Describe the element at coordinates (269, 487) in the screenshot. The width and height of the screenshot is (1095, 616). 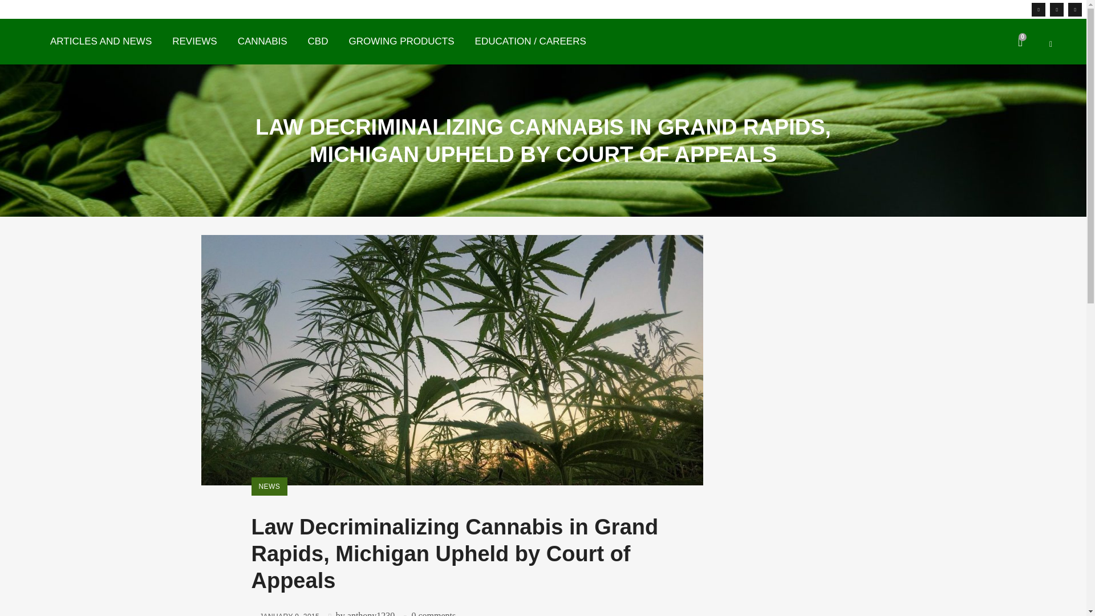
I see `NEWS` at that location.